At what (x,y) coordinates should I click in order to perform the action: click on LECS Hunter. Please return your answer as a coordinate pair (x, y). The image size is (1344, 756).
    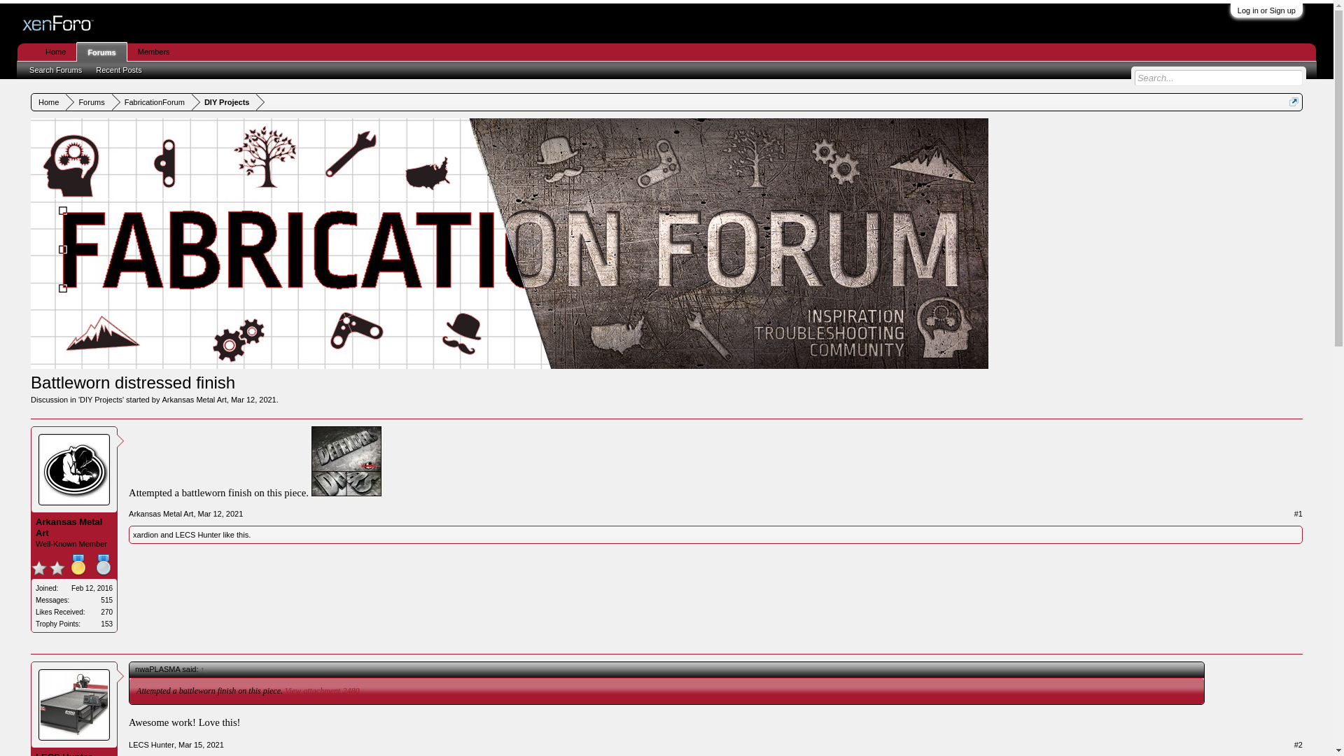
    Looking at the image, I should click on (199, 535).